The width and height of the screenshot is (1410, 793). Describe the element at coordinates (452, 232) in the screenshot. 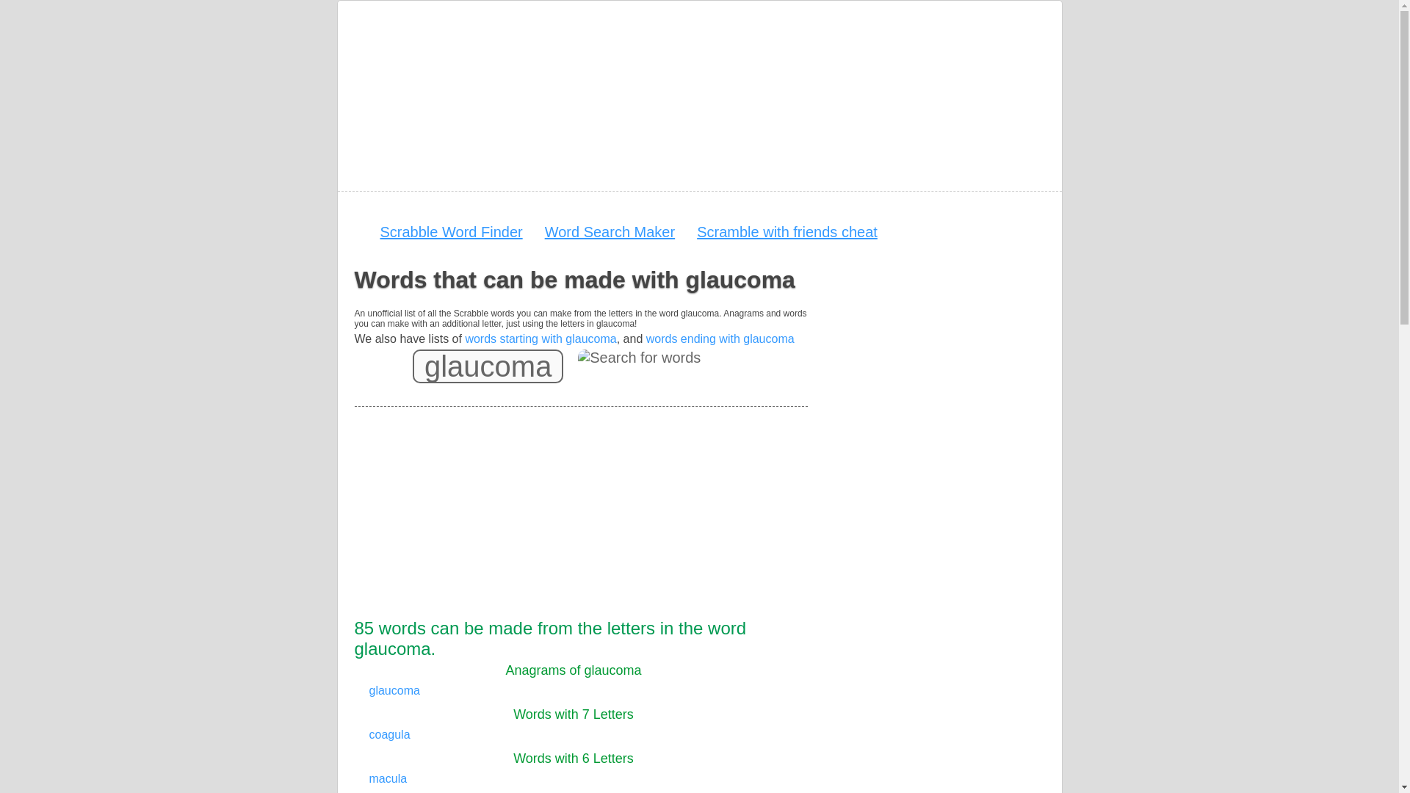

I see `Scrabble Word Finder` at that location.